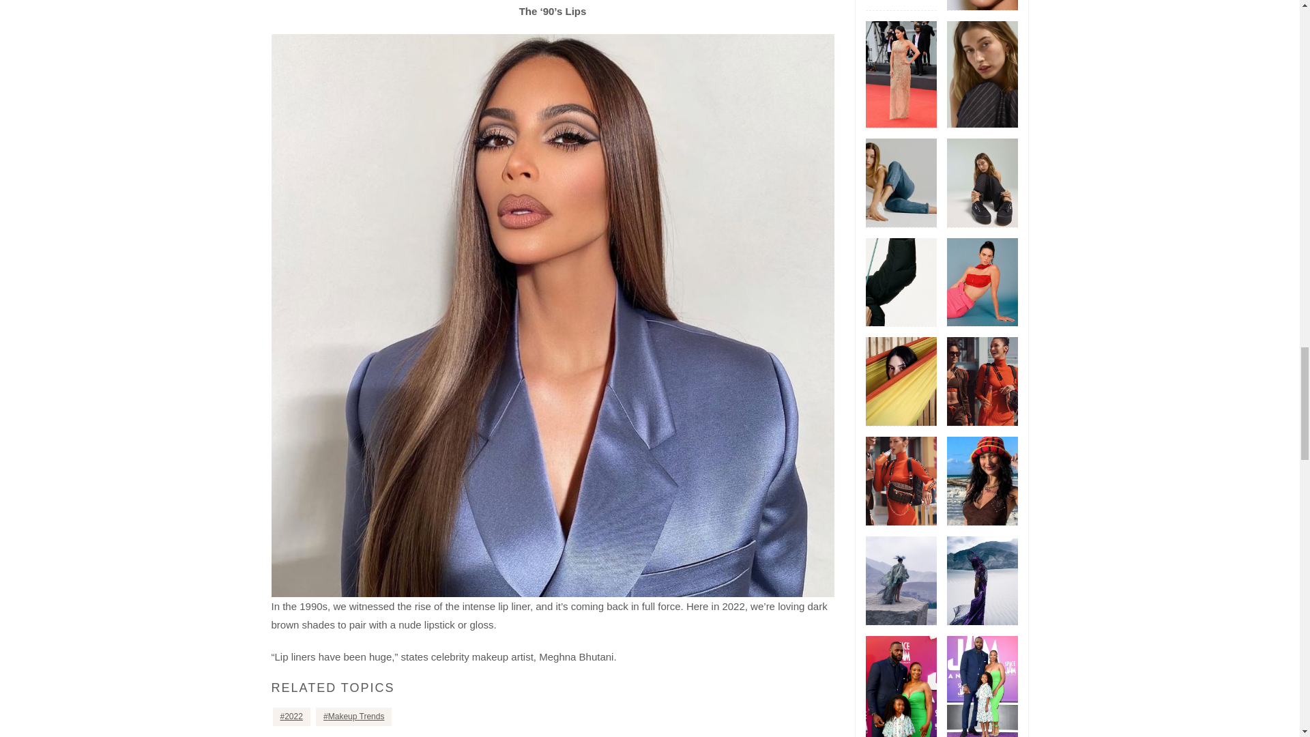 Image resolution: width=1310 pixels, height=737 pixels. I want to click on Makeup Trends, so click(353, 717).